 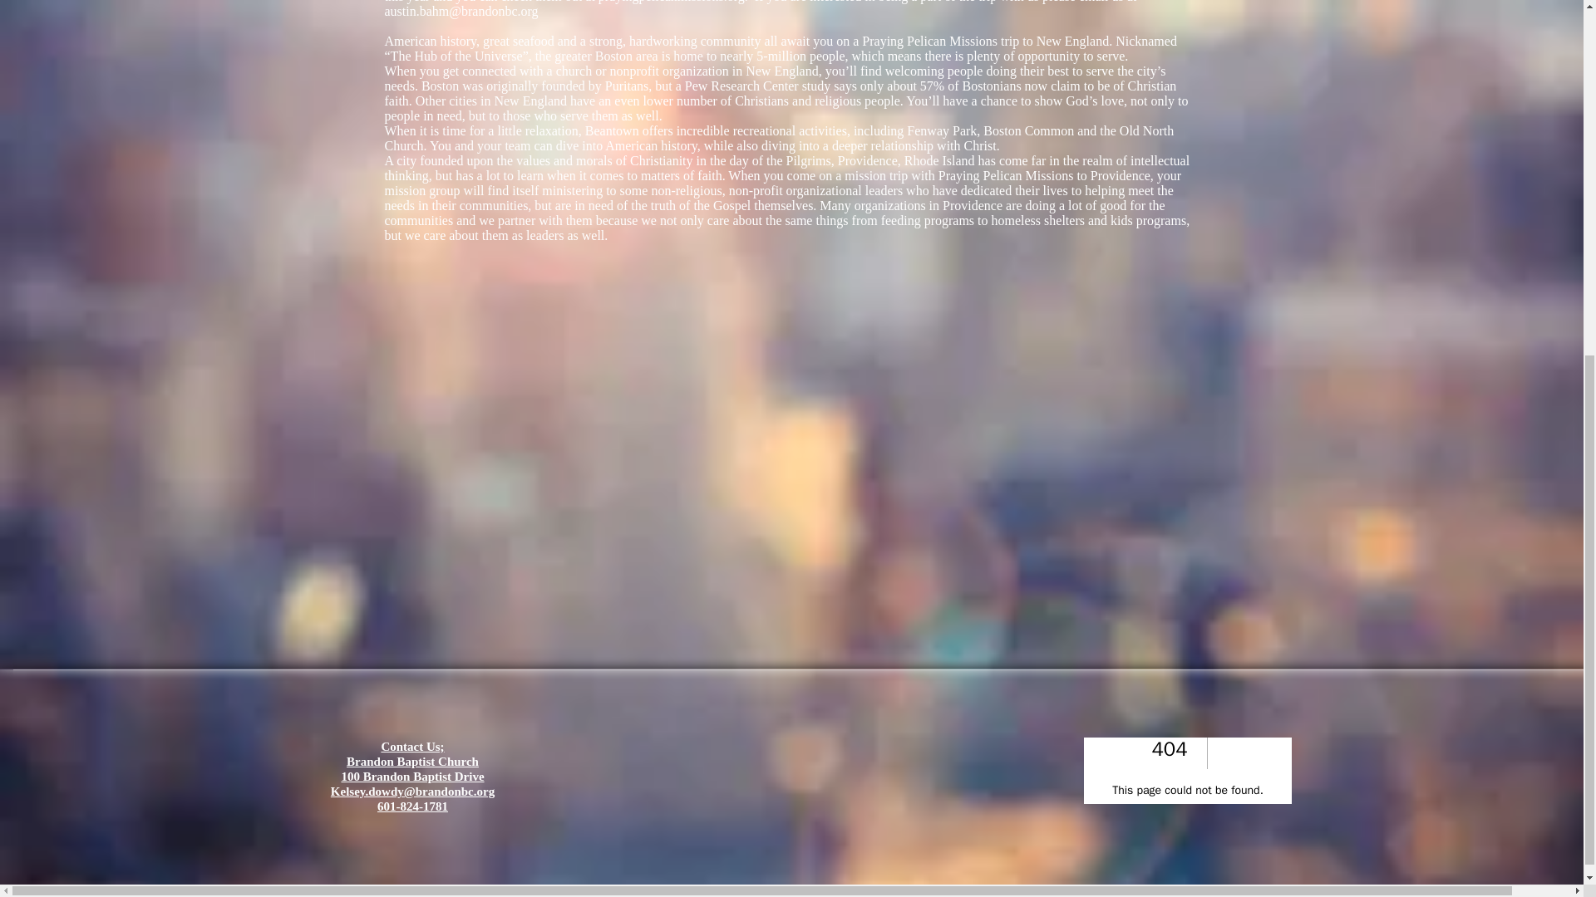 I want to click on Contact Us;, so click(x=412, y=747).